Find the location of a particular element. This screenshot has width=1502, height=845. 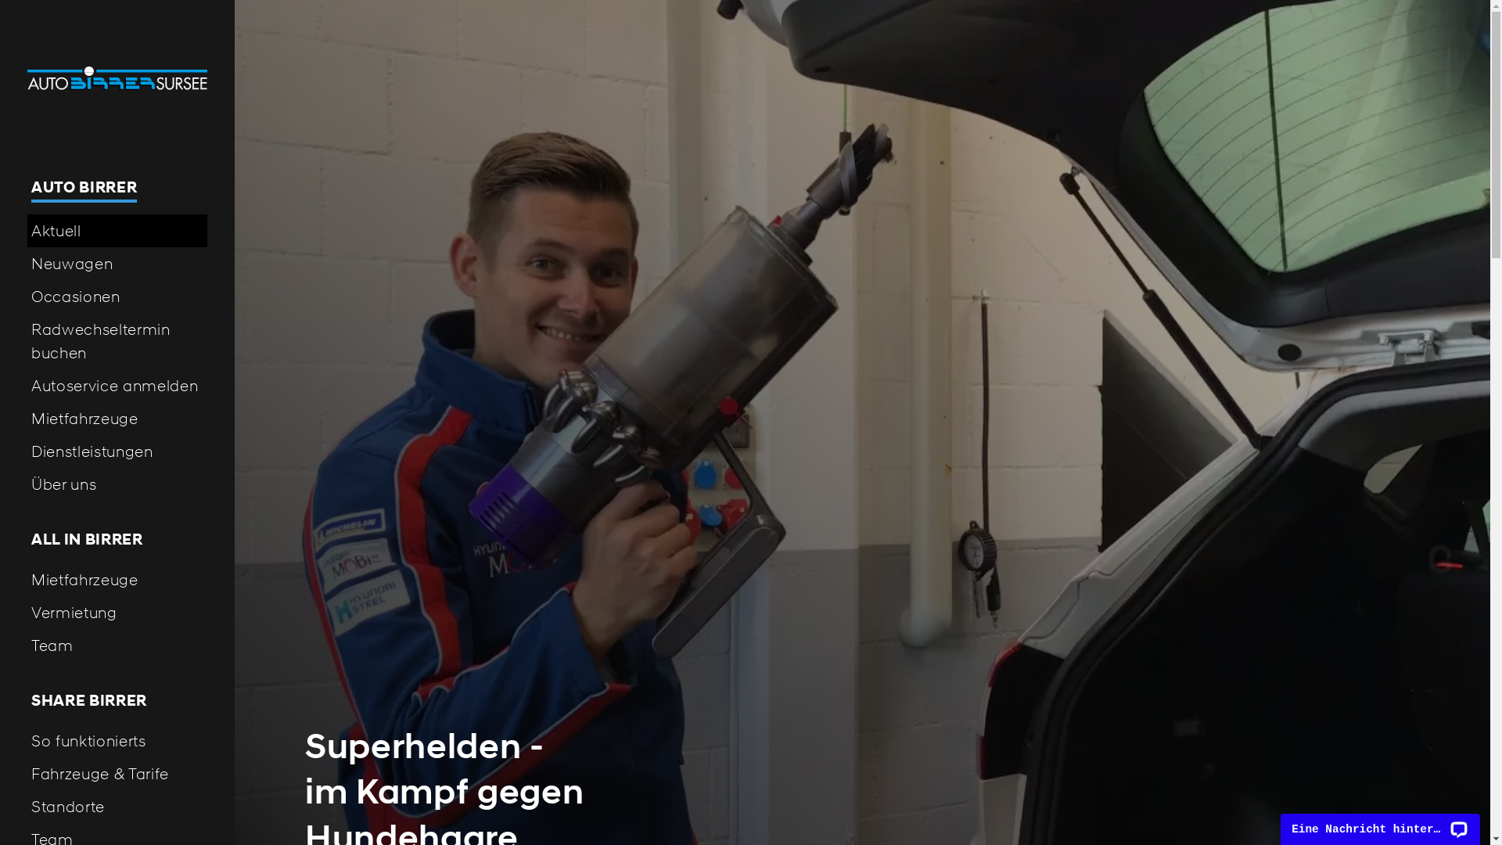

Occasionen is located at coordinates (117, 297).